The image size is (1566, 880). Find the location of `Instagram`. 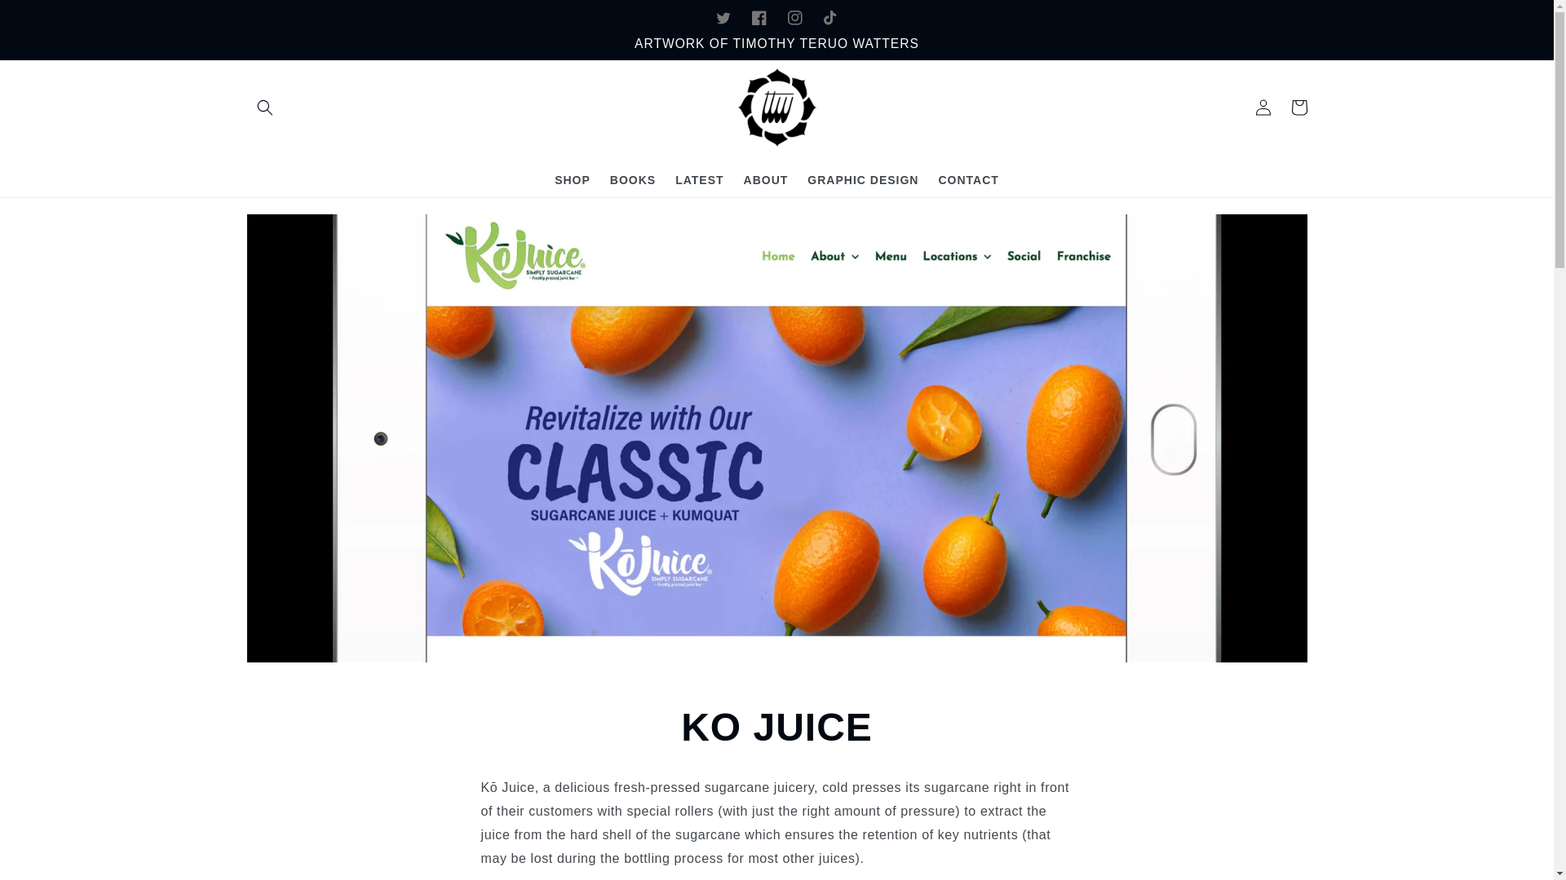

Instagram is located at coordinates (794, 18).